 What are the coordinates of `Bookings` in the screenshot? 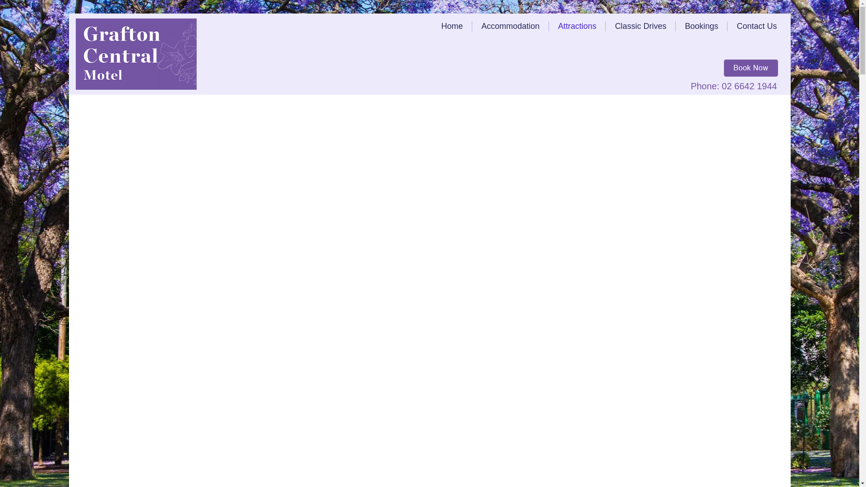 It's located at (701, 26).